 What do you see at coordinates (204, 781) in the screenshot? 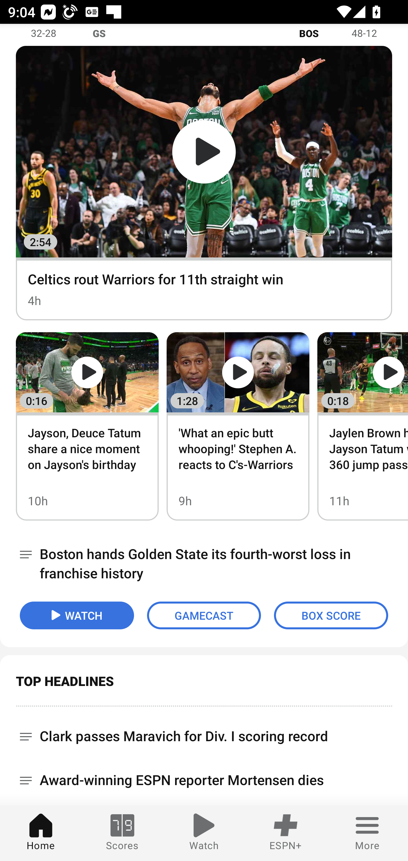
I see ` Award-winning ESPN reporter Mortensen dies` at bounding box center [204, 781].